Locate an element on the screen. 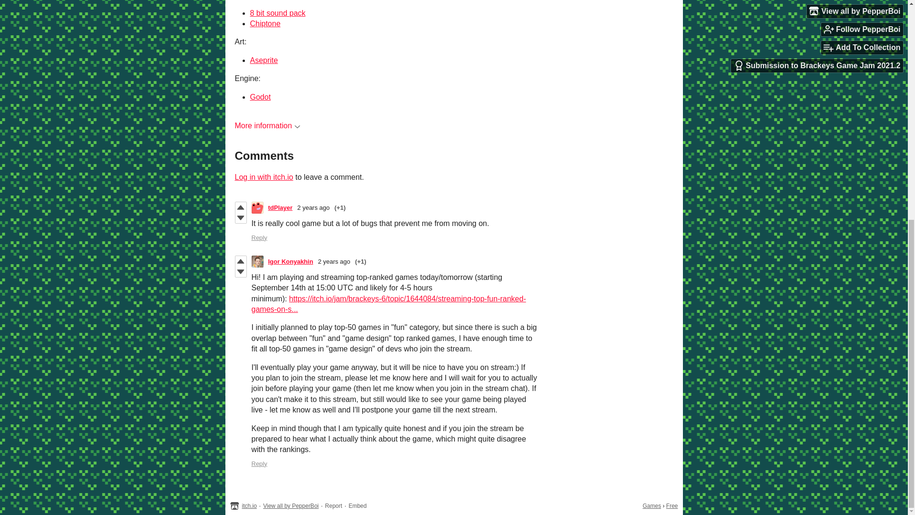  2 years ago is located at coordinates (334, 261).